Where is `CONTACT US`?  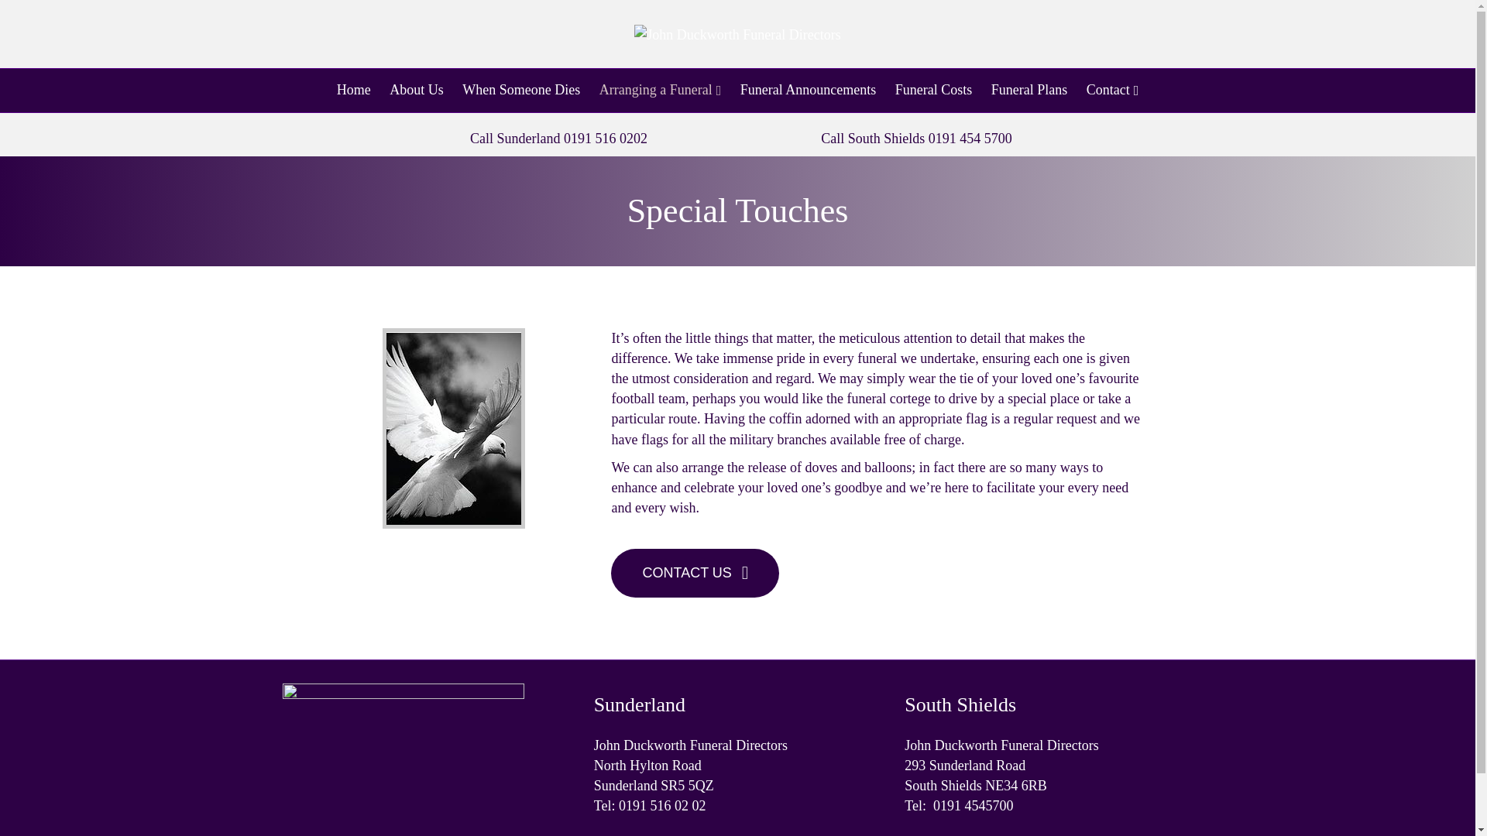
CONTACT US is located at coordinates (695, 573).